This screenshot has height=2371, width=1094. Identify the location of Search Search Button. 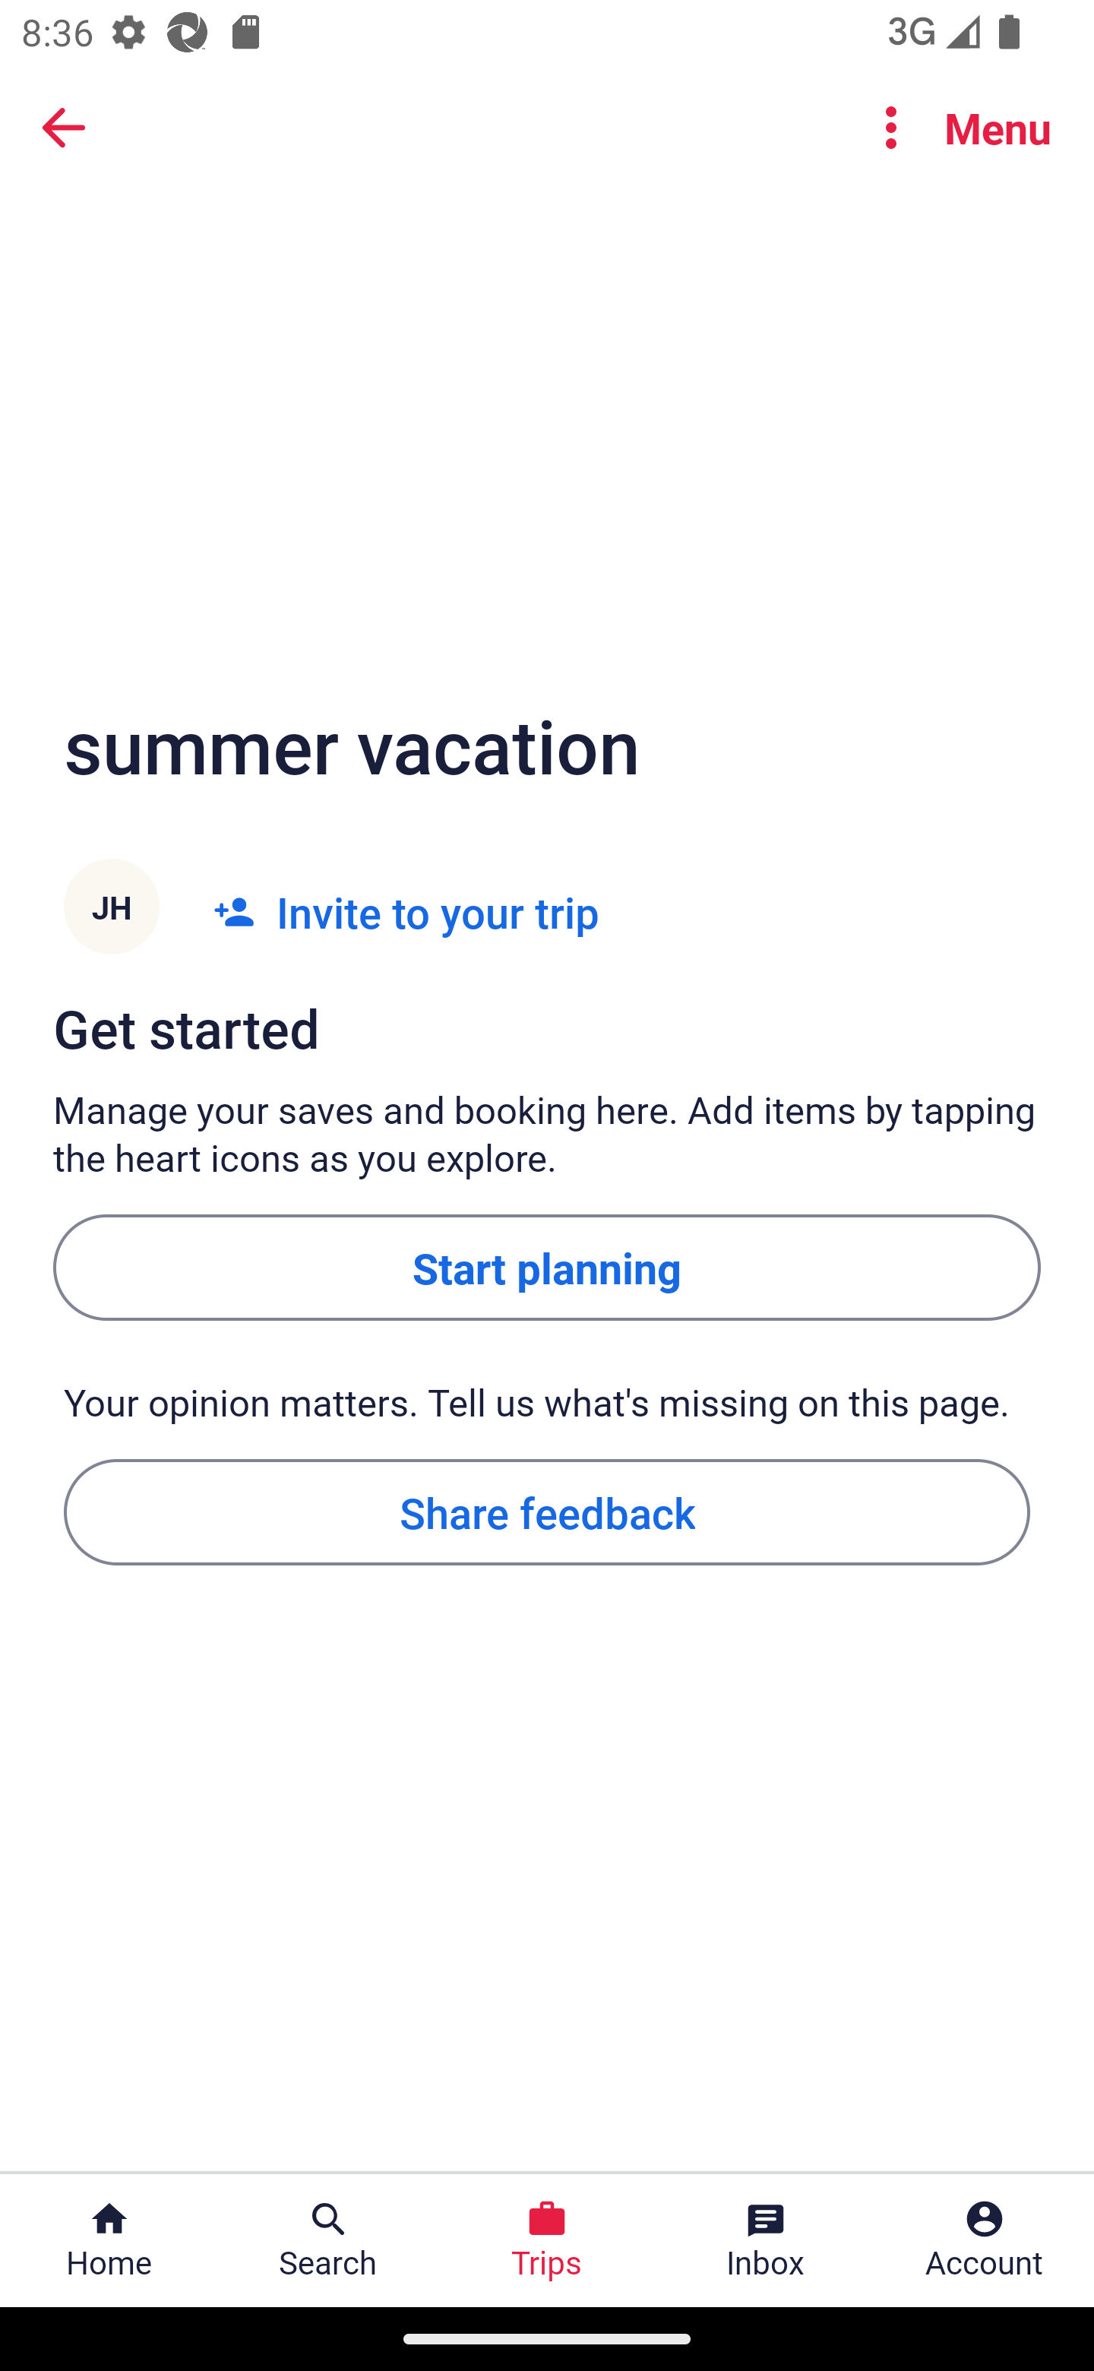
(328, 2240).